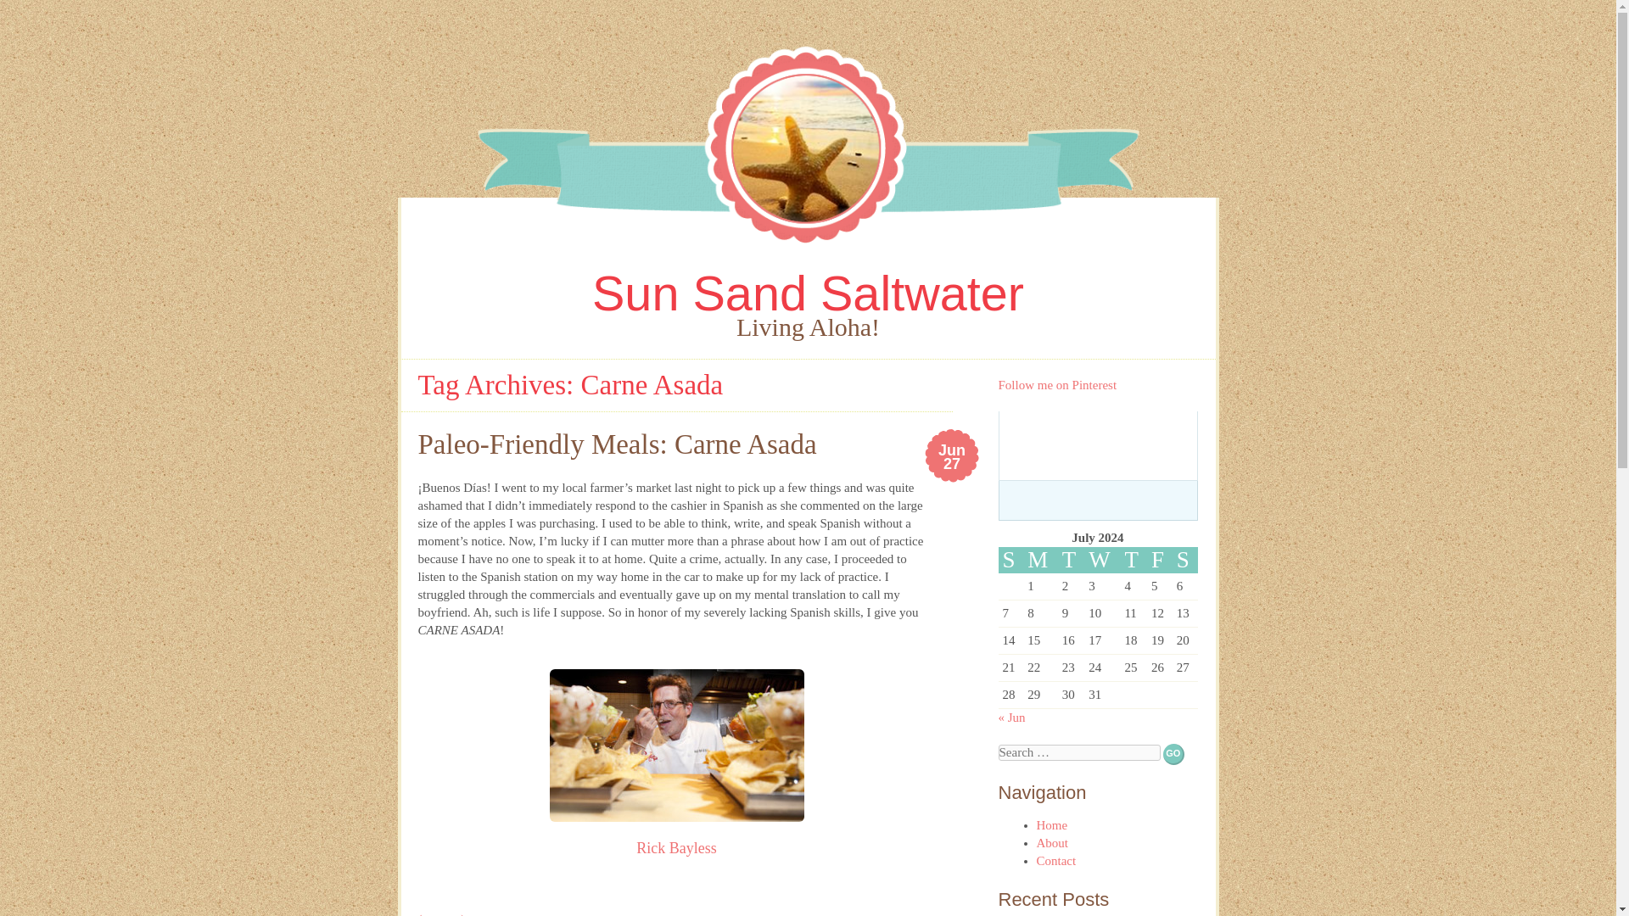  I want to click on Home, so click(1052, 843).